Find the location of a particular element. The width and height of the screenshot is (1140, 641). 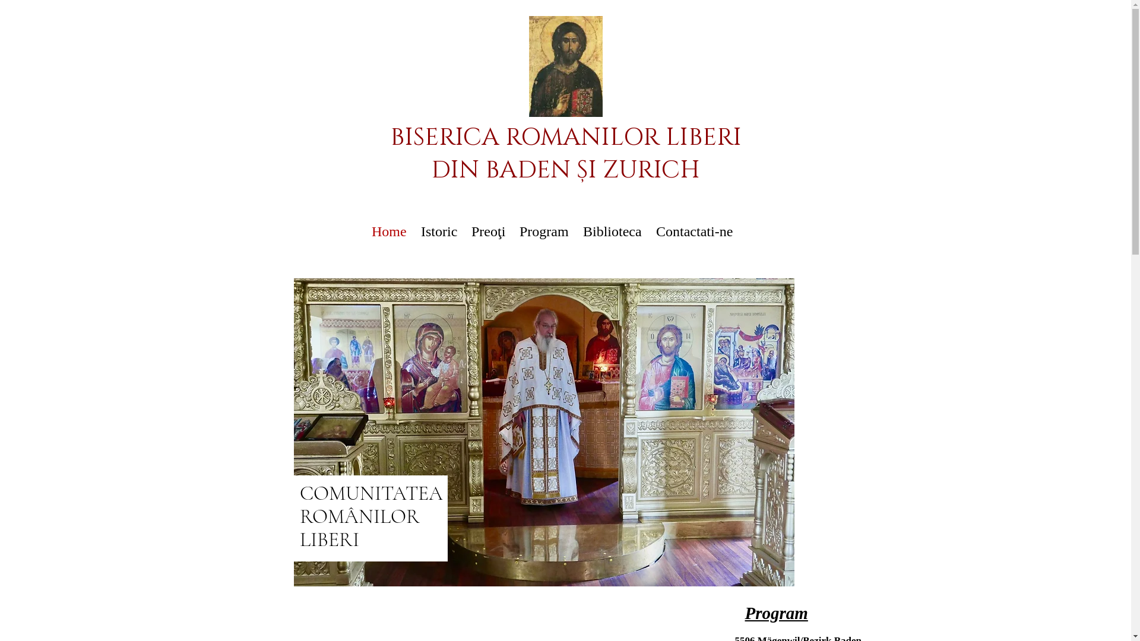

Contactati-ne is located at coordinates (695, 231).